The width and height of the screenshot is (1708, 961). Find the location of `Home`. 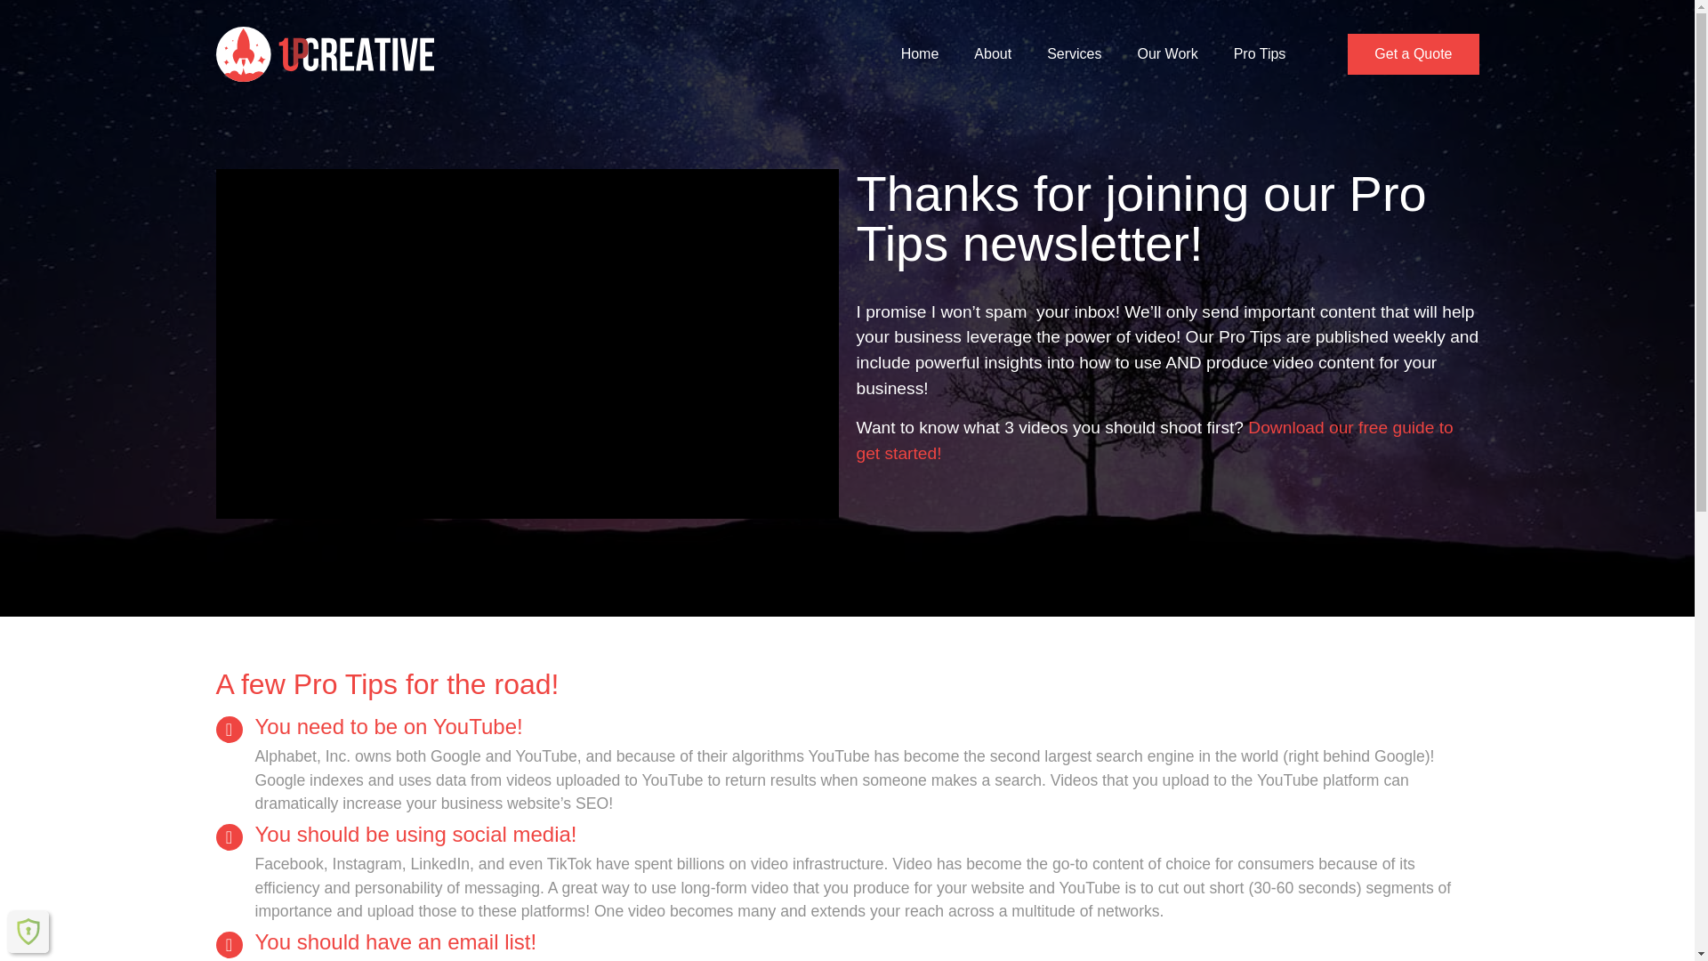

Home is located at coordinates (920, 53).